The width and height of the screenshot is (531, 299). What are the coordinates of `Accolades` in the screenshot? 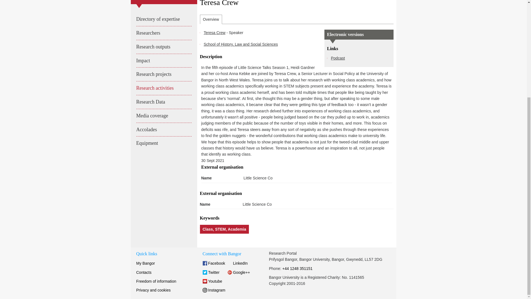 It's located at (163, 130).